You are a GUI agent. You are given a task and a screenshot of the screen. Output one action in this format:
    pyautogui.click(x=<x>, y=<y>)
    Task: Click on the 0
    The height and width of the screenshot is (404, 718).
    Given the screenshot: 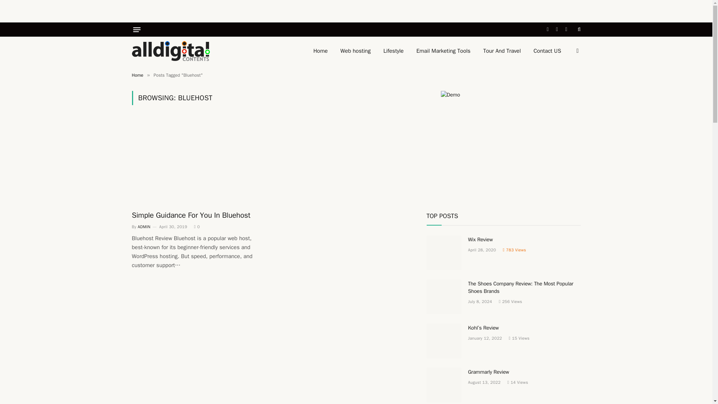 What is the action you would take?
    pyautogui.click(x=197, y=227)
    